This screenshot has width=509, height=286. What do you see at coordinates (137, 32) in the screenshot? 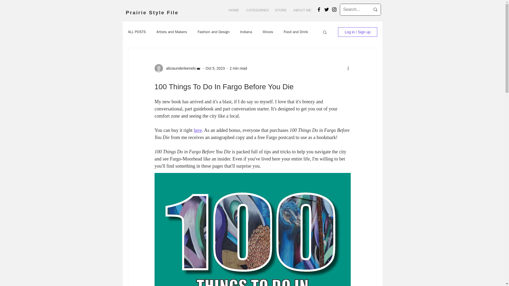
I see `ALL POSTS` at bounding box center [137, 32].